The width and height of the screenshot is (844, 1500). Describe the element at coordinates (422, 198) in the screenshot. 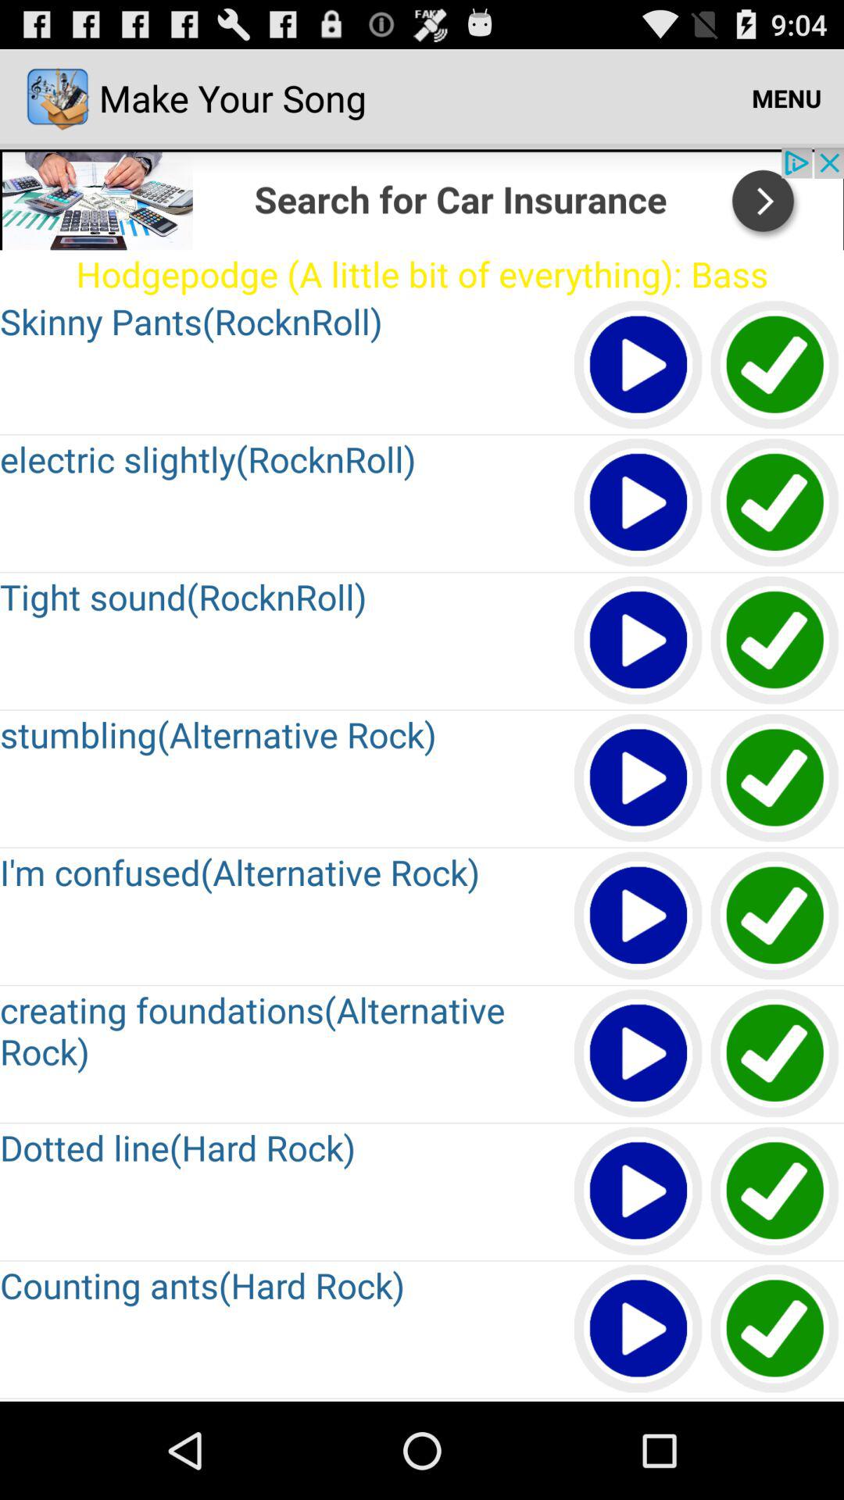

I see `make advertisement` at that location.